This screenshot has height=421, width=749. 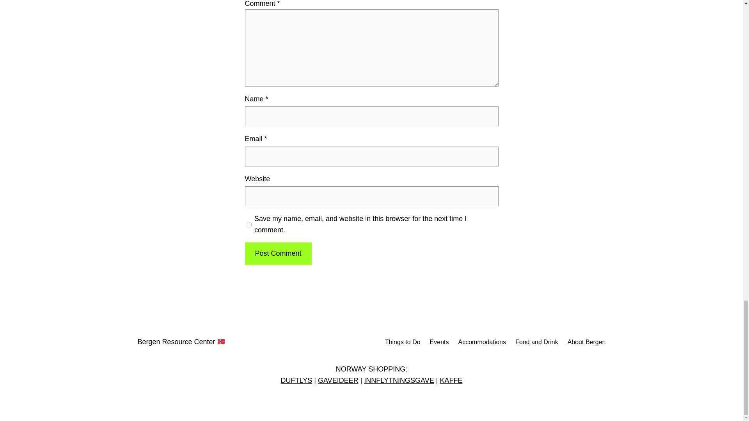 What do you see at coordinates (181, 341) in the screenshot?
I see `Bergen Resource Center` at bounding box center [181, 341].